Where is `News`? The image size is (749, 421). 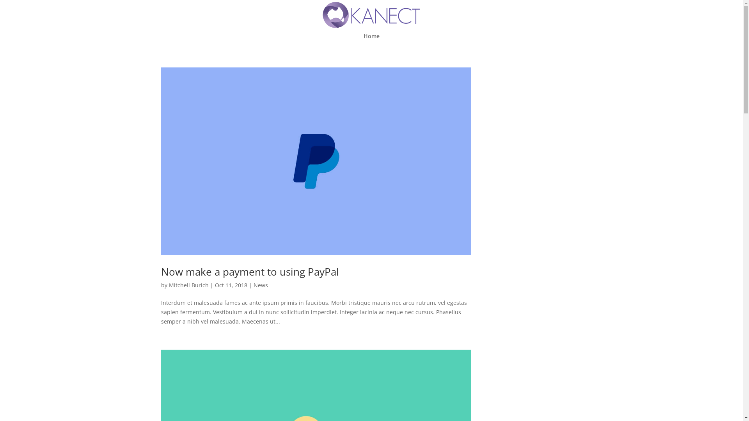
News is located at coordinates (261, 285).